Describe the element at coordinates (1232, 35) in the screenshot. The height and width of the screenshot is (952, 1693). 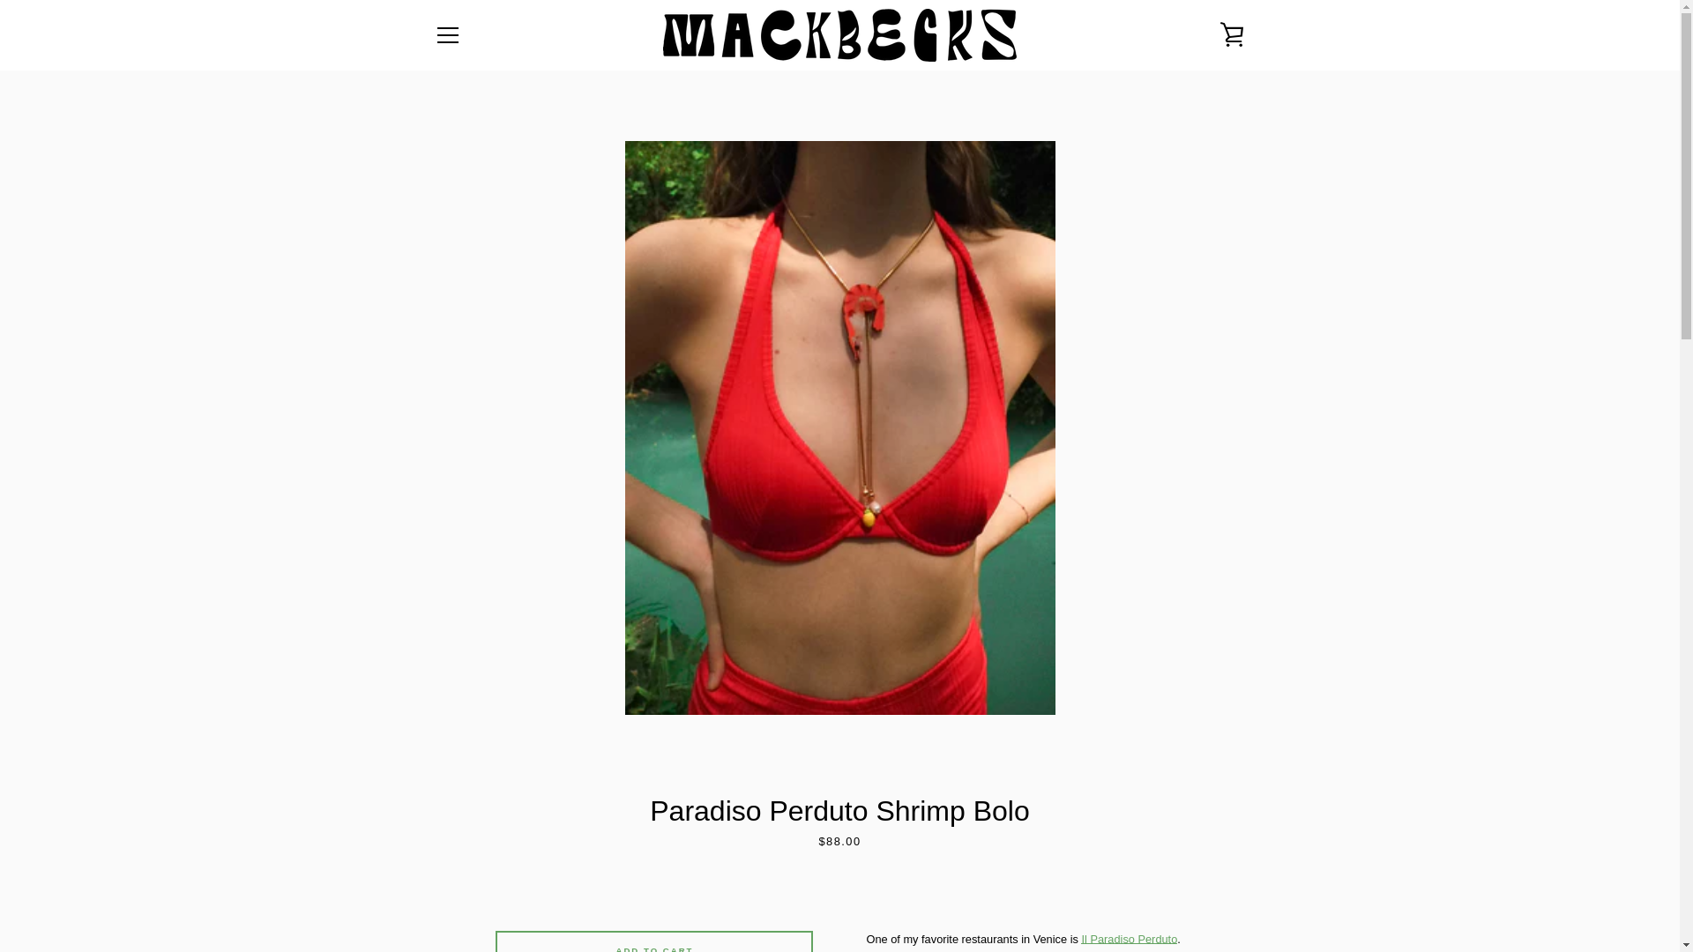
I see `VIEW CART` at that location.